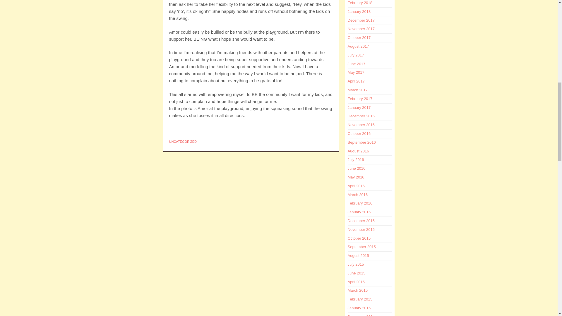 This screenshot has height=316, width=562. What do you see at coordinates (357, 64) in the screenshot?
I see `June 2017` at bounding box center [357, 64].